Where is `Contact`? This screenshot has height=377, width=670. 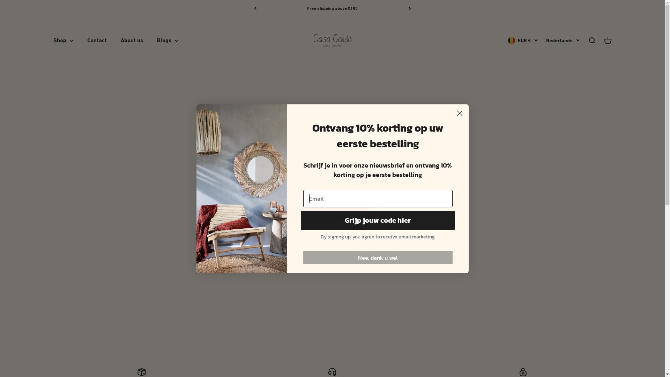 Contact is located at coordinates (97, 40).